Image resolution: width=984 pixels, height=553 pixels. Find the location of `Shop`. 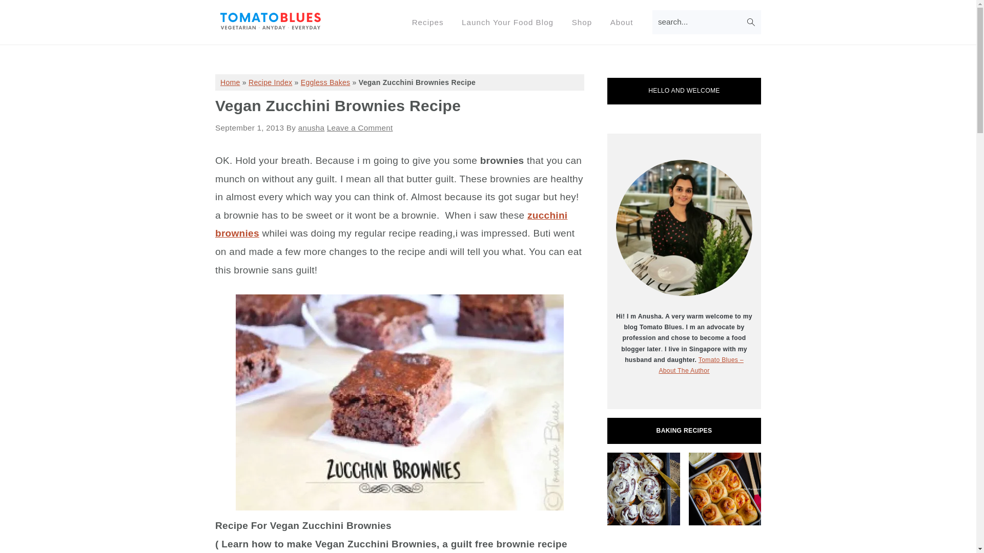

Shop is located at coordinates (581, 22).